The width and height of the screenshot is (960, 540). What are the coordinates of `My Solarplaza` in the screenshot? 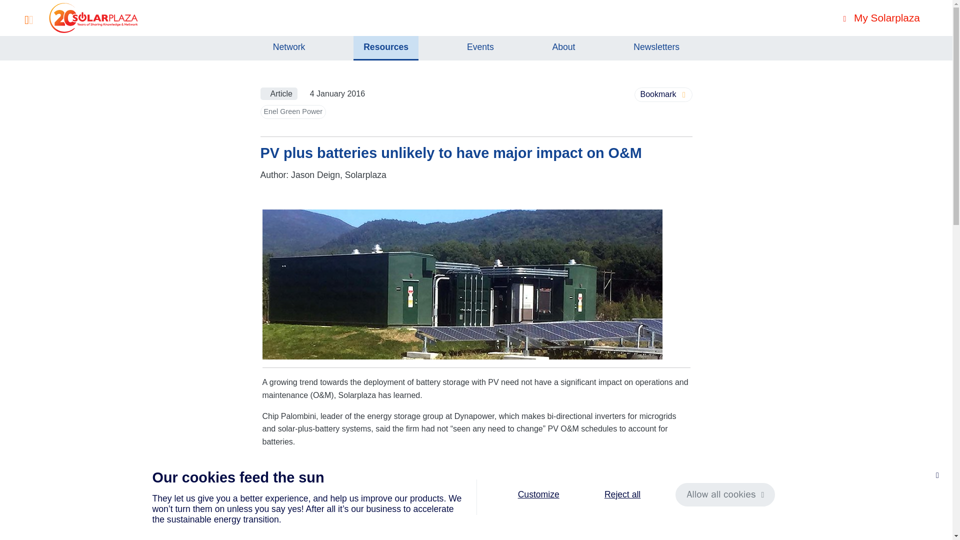 It's located at (881, 18).